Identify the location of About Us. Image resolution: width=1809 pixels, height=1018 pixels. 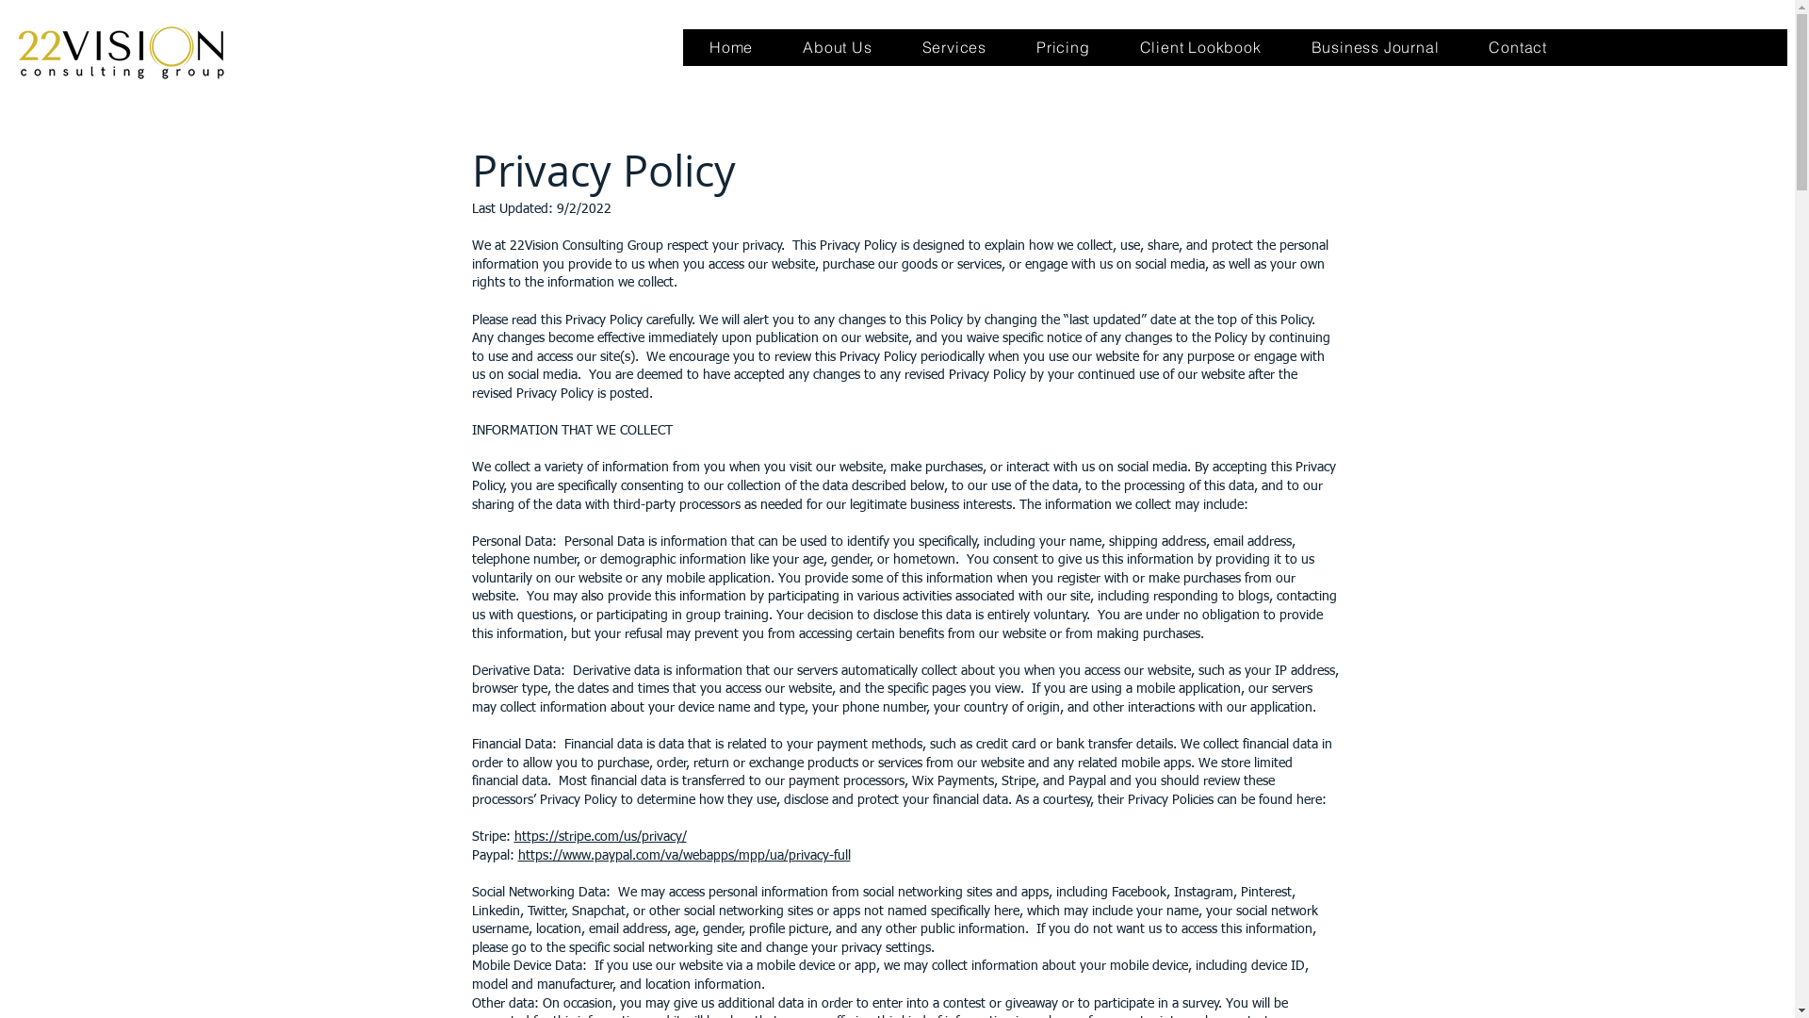
(838, 47).